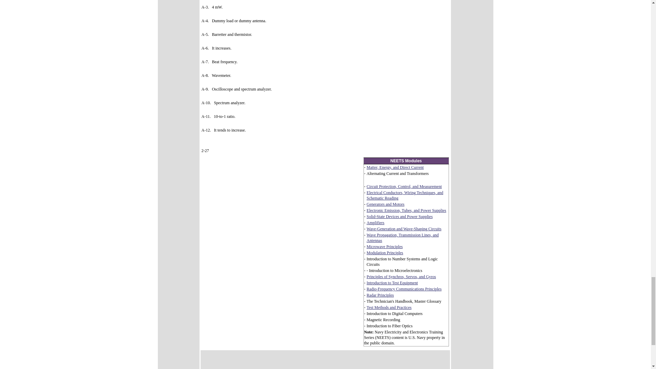 This screenshot has height=369, width=656. Describe the element at coordinates (395, 167) in the screenshot. I see `Matter, Energy, and Direct Current` at that location.